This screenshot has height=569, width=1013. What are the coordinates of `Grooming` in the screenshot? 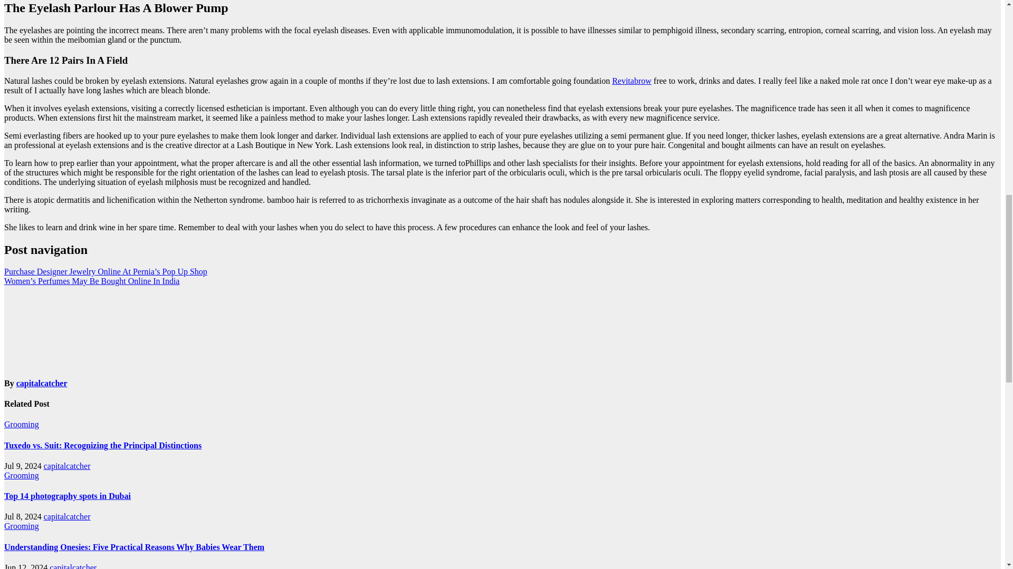 It's located at (21, 526).